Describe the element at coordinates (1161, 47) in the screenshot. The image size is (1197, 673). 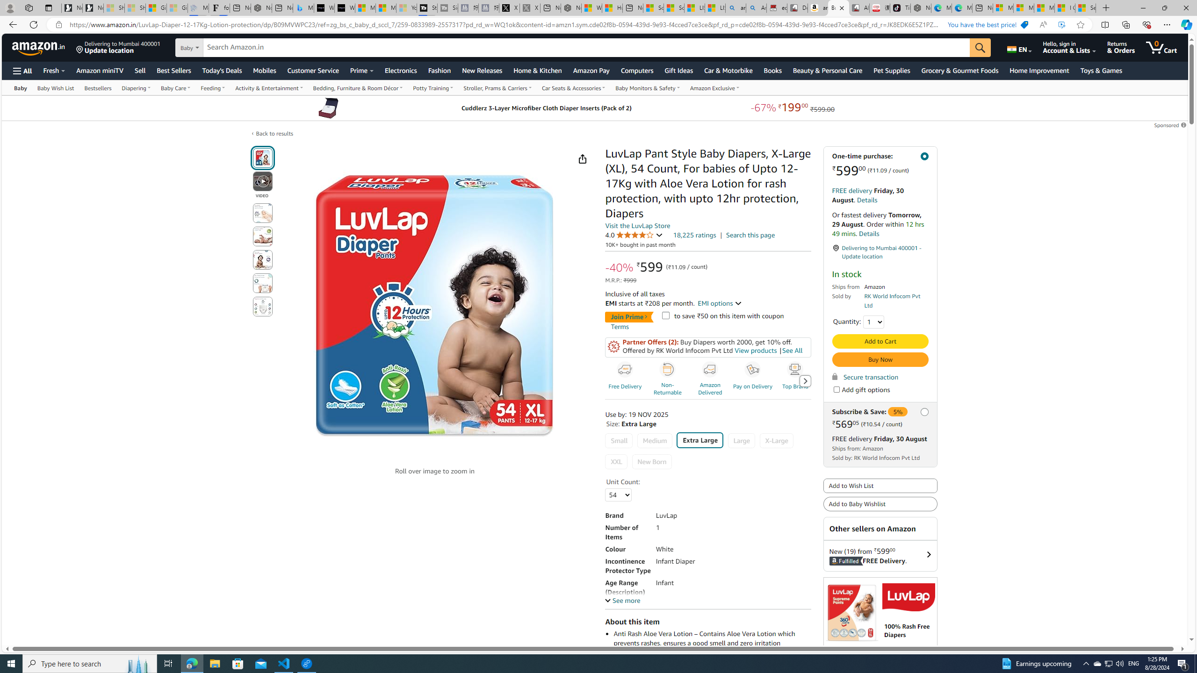
I see `0 items in cart` at that location.